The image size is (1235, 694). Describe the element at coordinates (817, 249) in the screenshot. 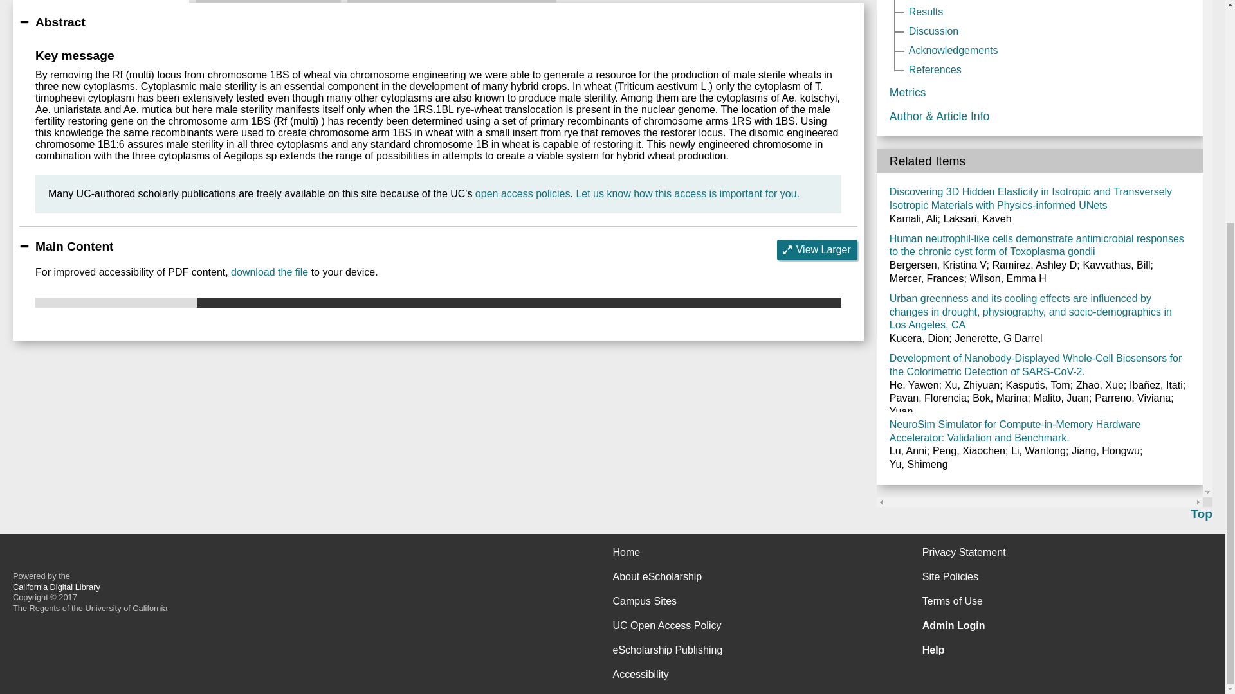

I see `View Larger` at that location.